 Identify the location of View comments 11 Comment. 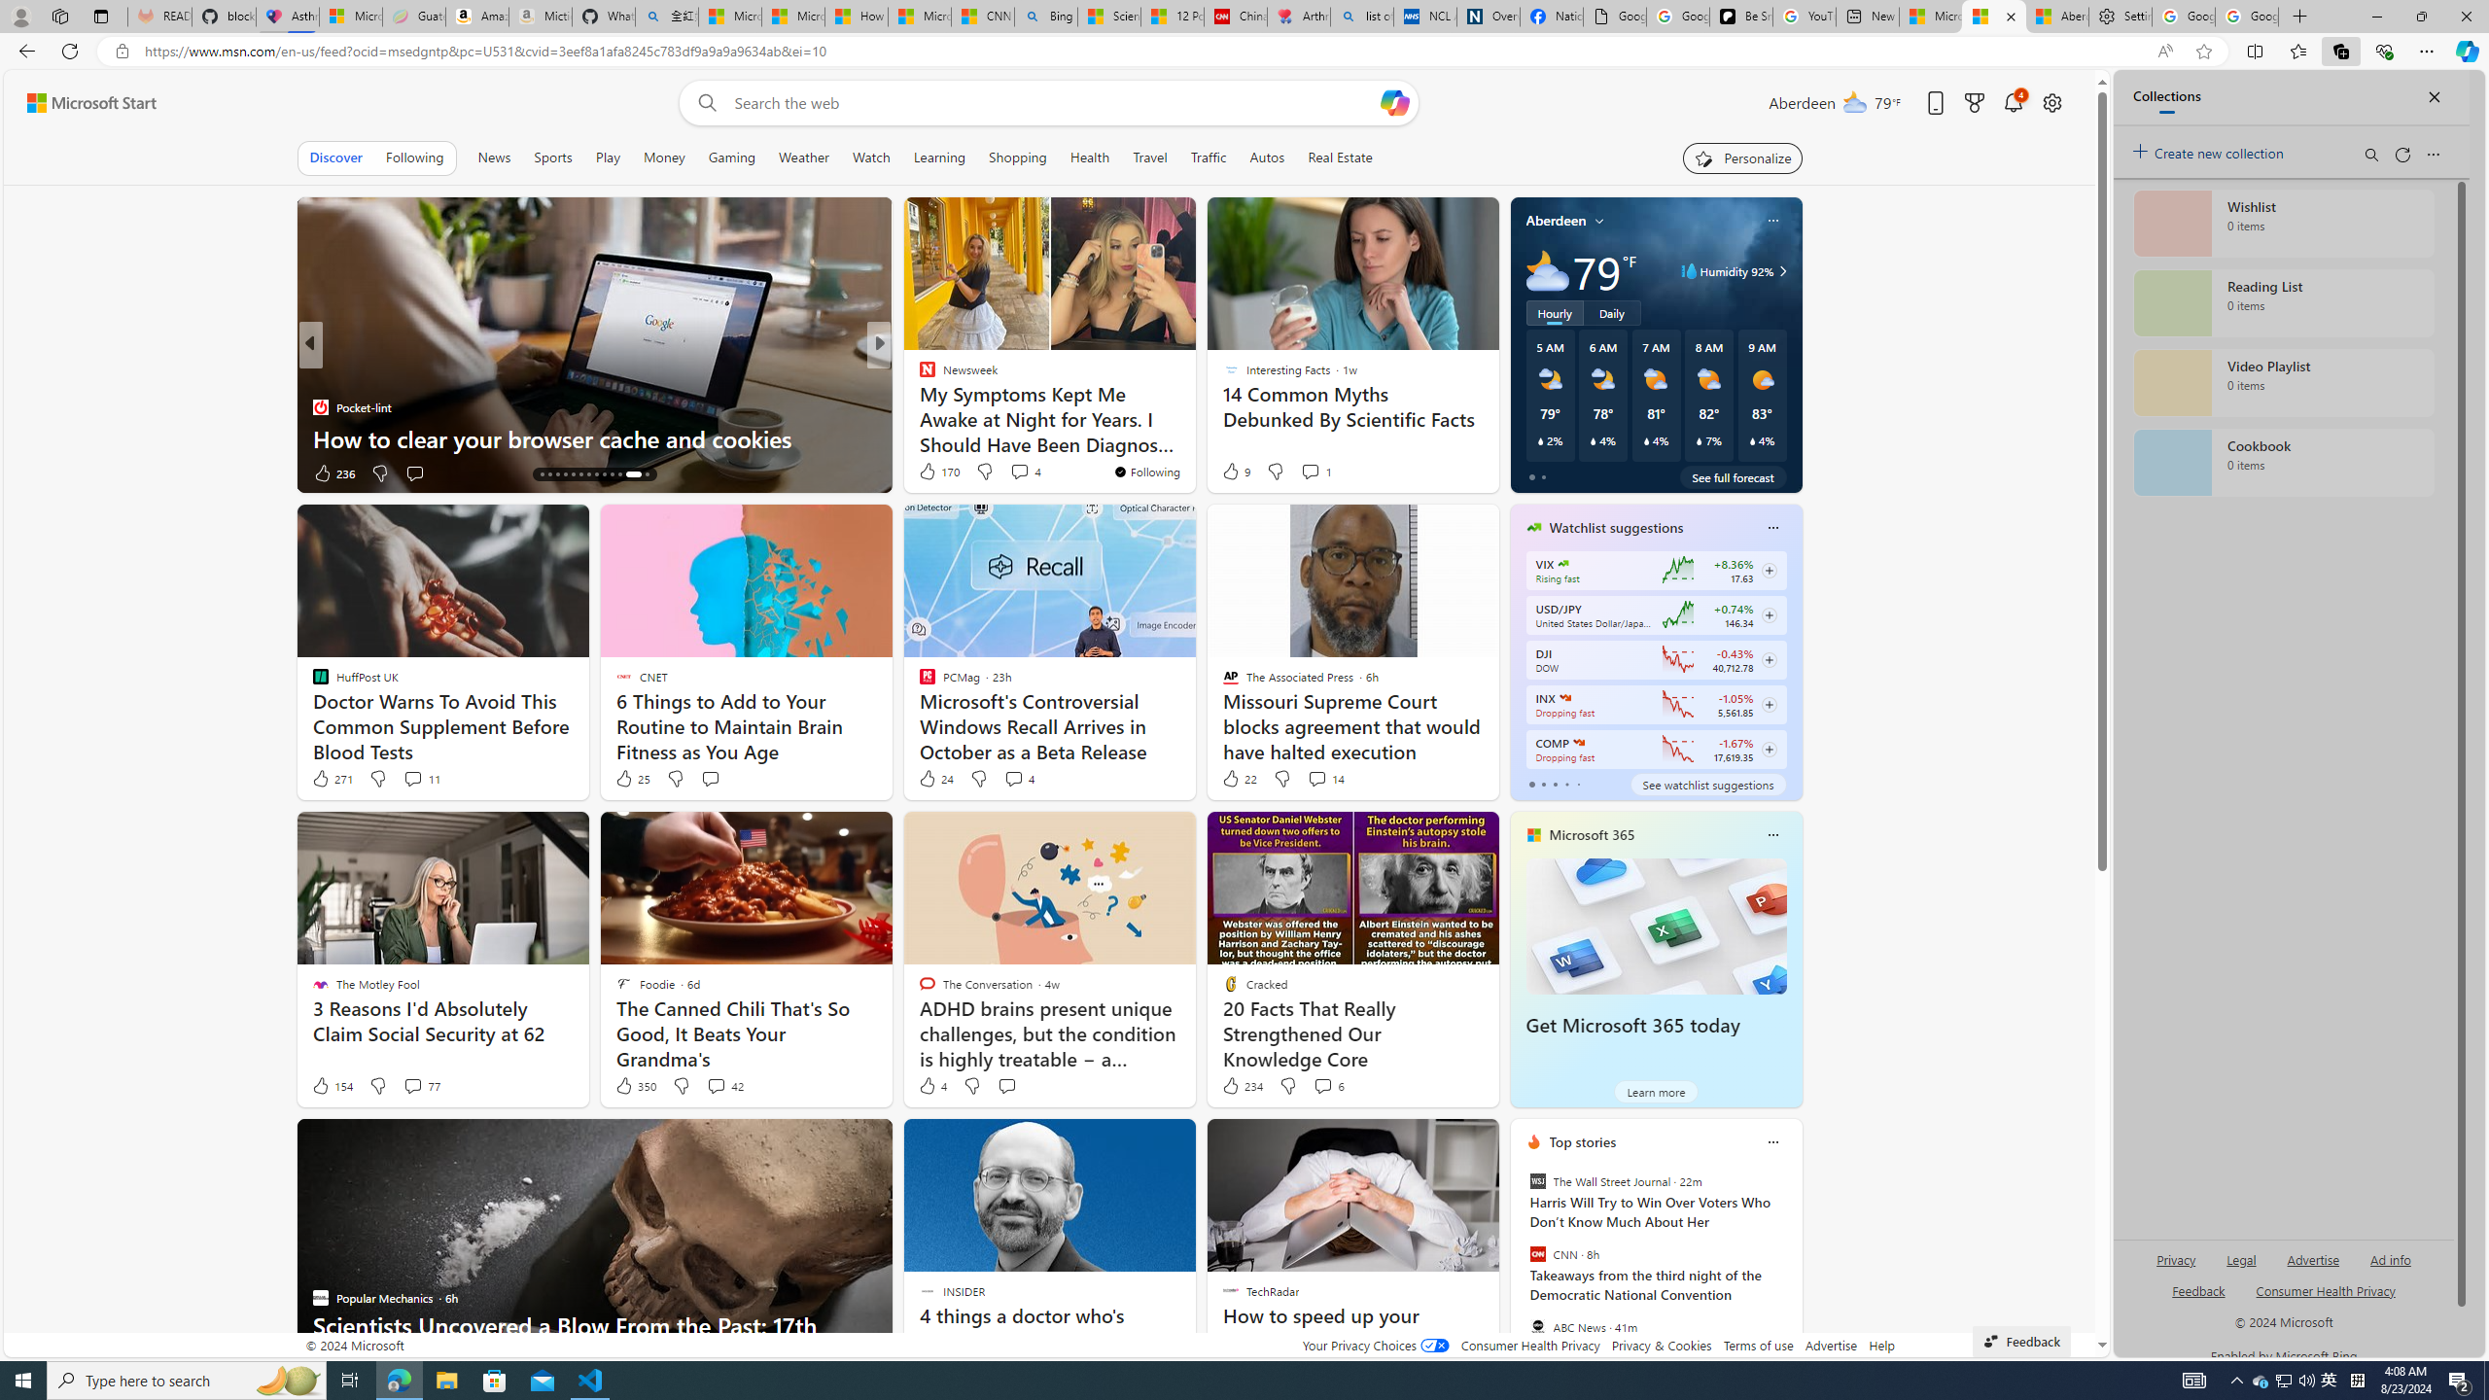
(412, 778).